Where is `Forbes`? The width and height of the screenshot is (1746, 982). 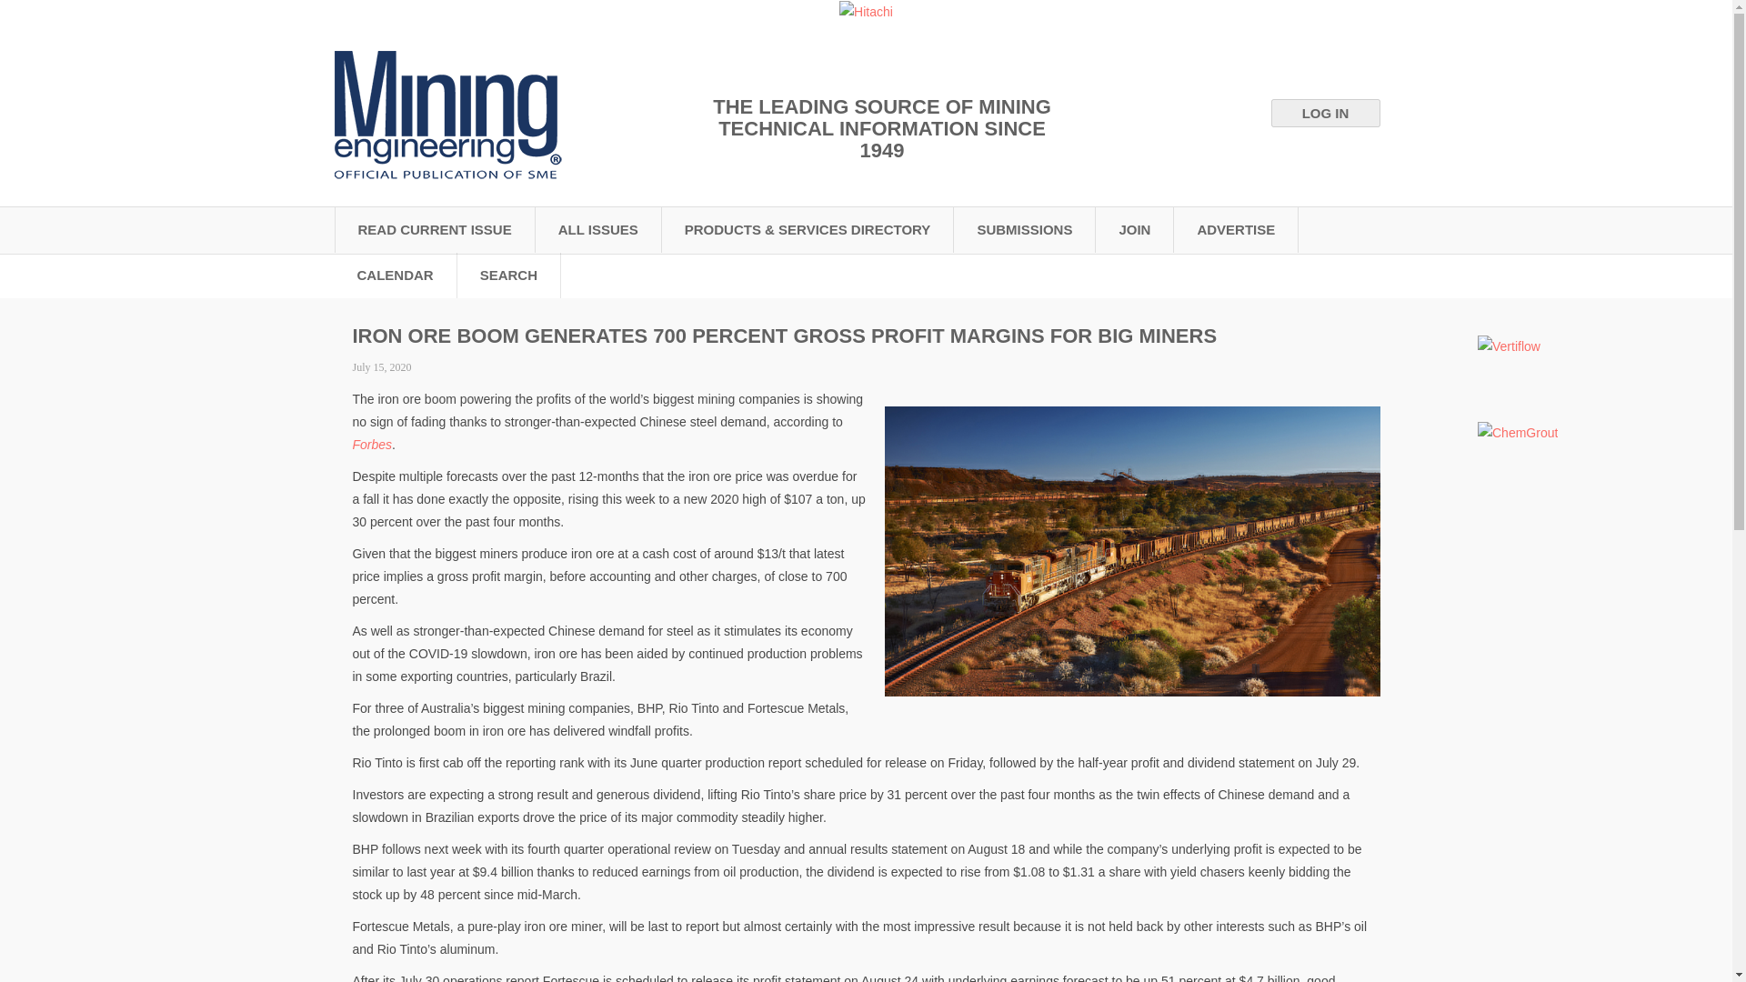 Forbes is located at coordinates (373, 444).